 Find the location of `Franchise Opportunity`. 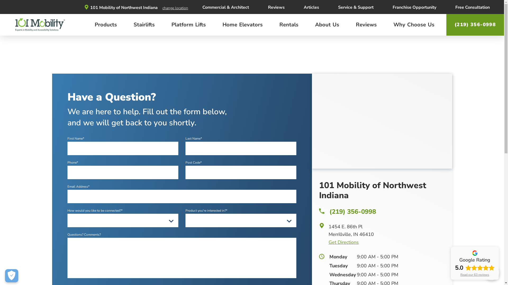

Franchise Opportunity is located at coordinates (414, 7).